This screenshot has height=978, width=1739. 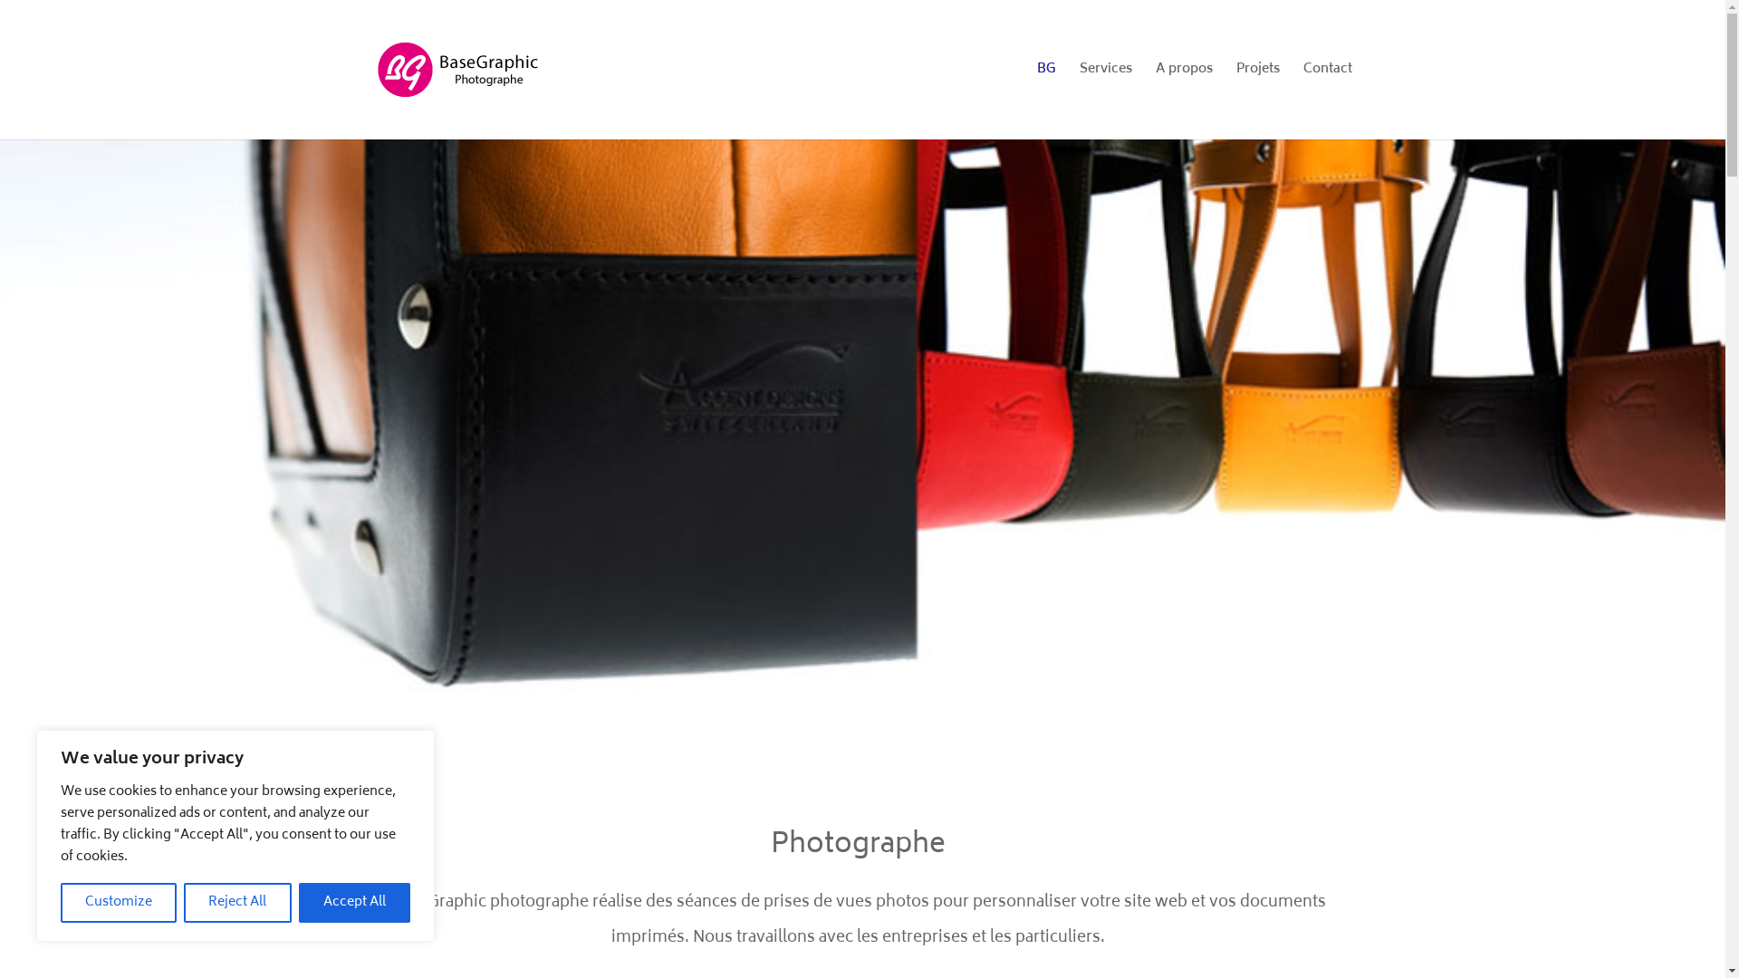 I want to click on A propos, so click(x=1185, y=101).